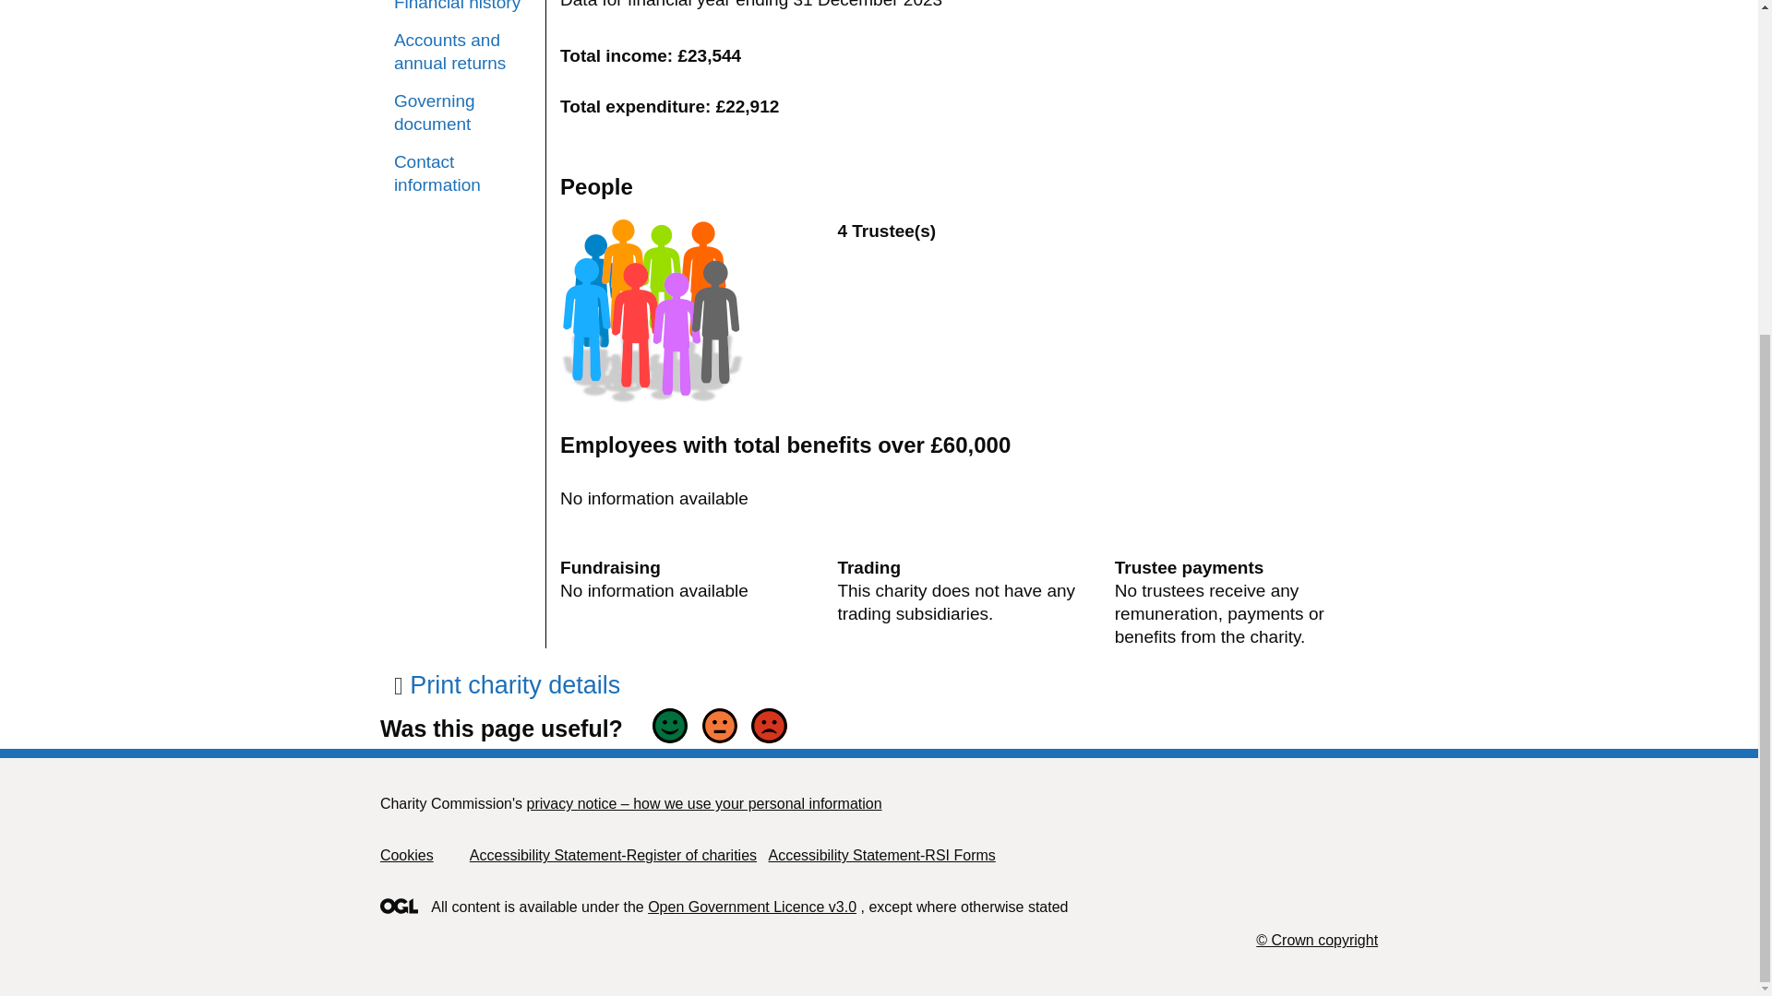  Describe the element at coordinates (751, 907) in the screenshot. I see `Open Government Licence v3.0` at that location.